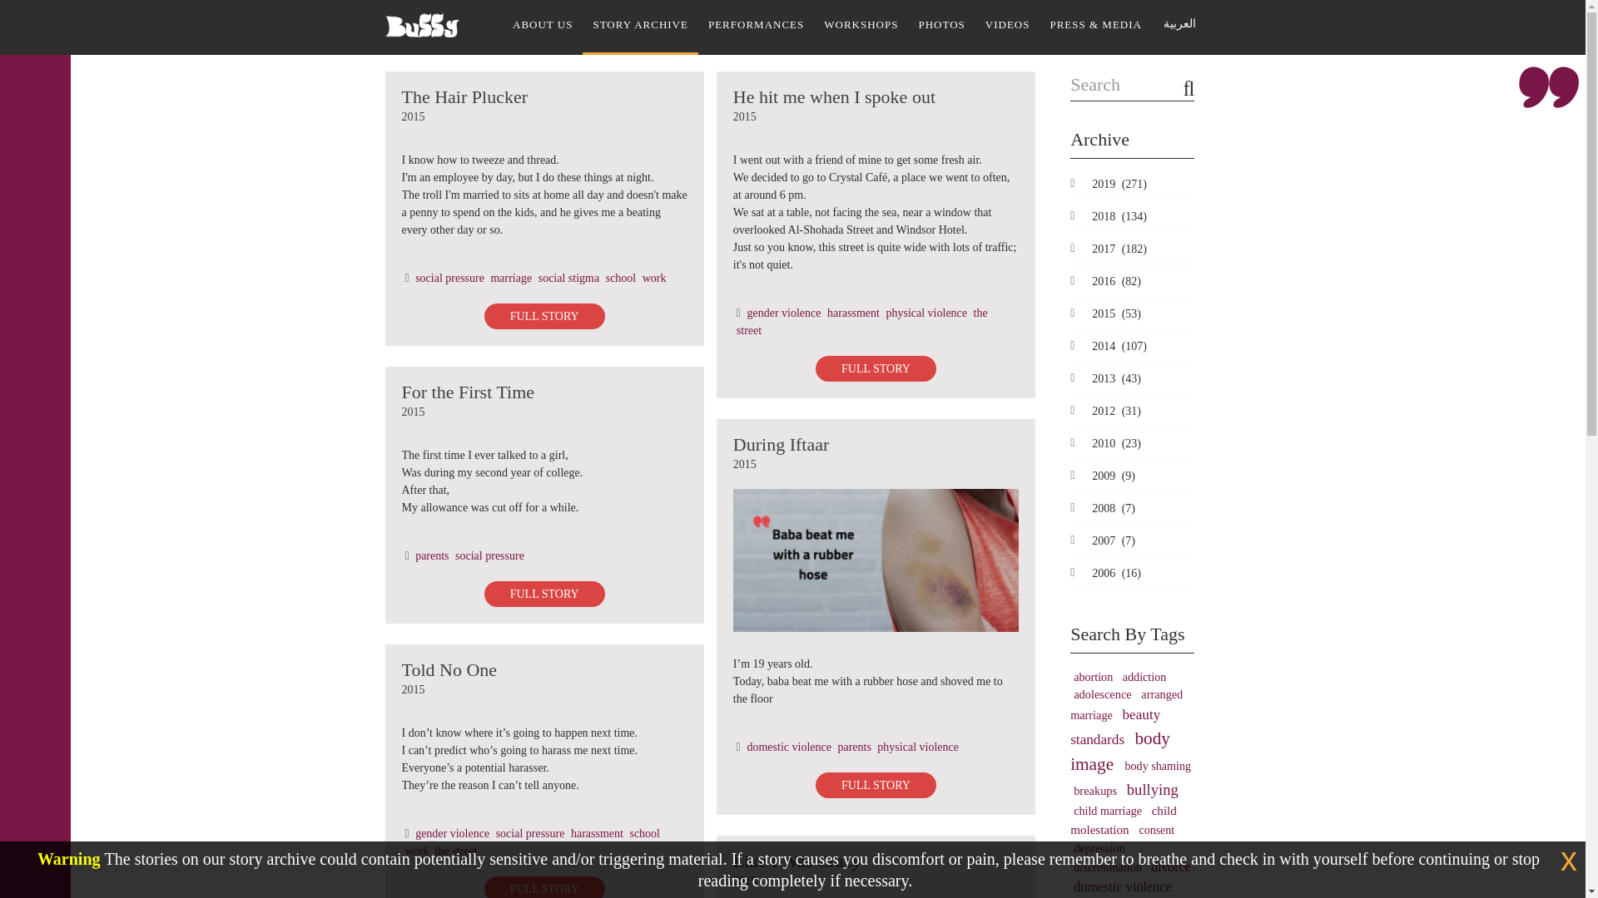 The image size is (1598, 898). I want to click on 115 items tagged with beauty standards, so click(1115, 727).